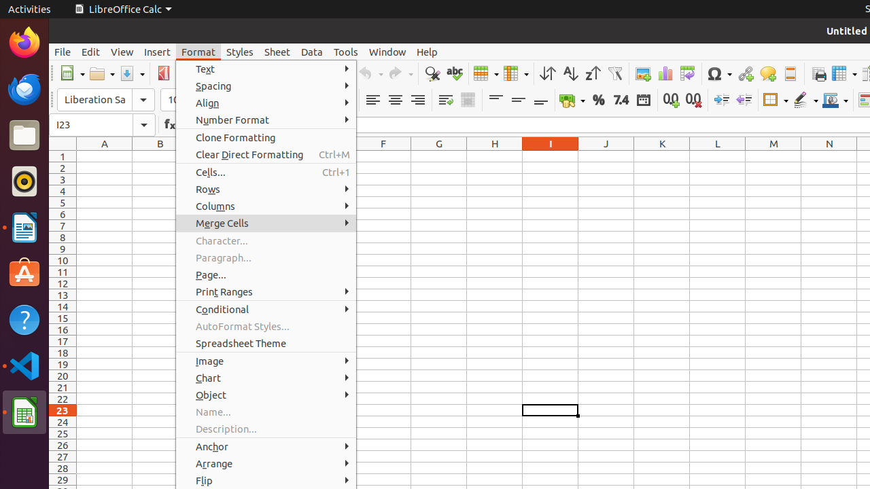 This screenshot has height=489, width=870. What do you see at coordinates (643, 73) in the screenshot?
I see `Image` at bounding box center [643, 73].